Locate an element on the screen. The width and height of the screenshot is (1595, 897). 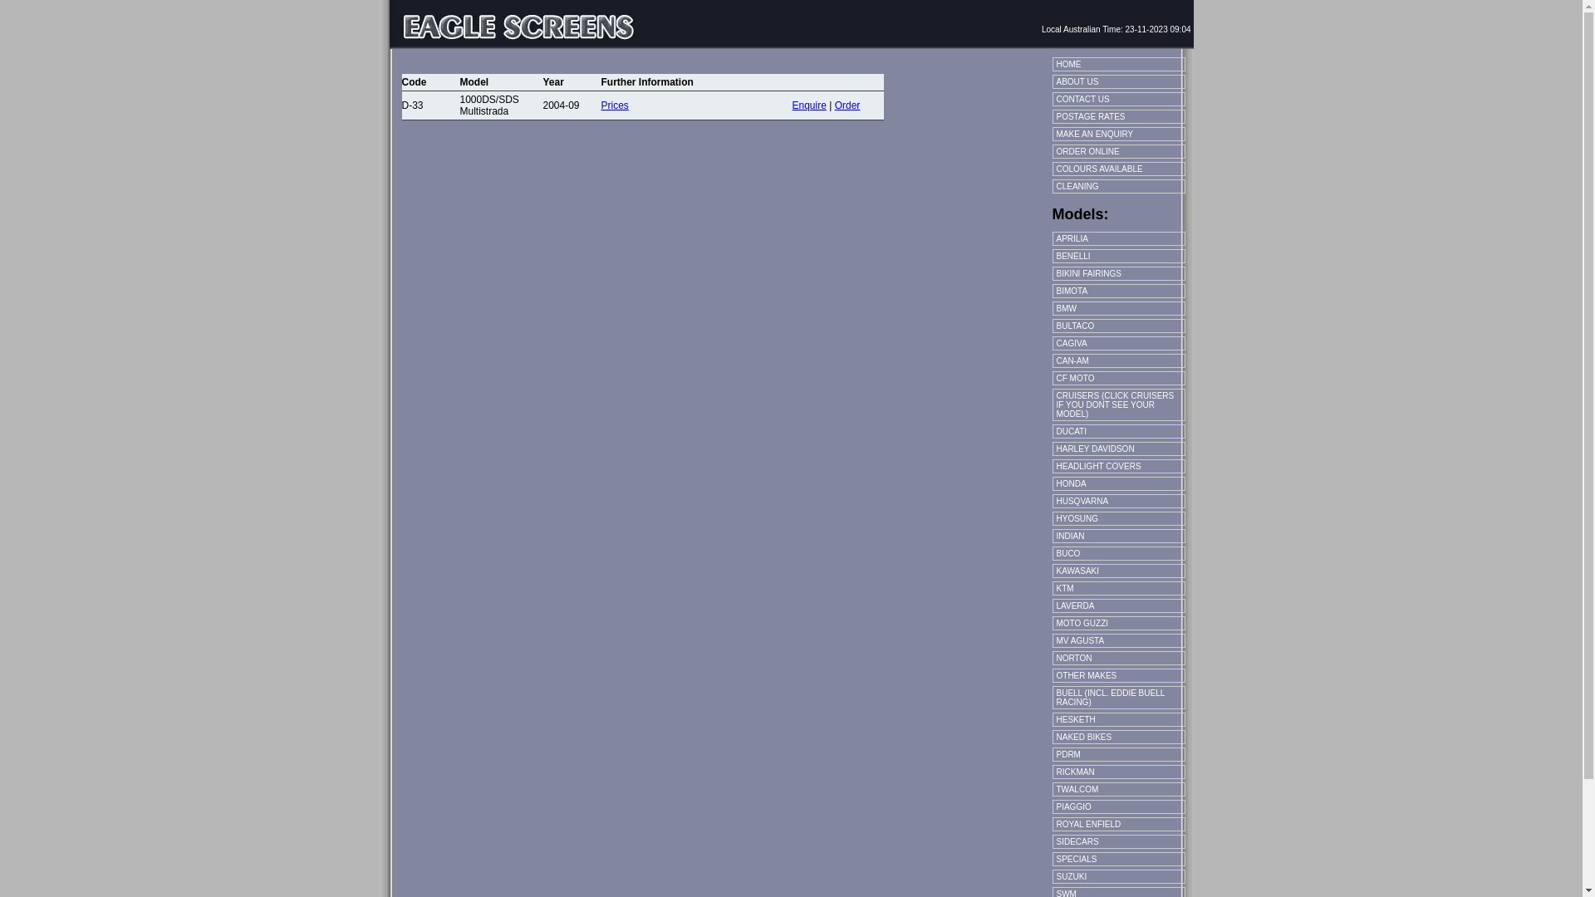
KAWASAKI is located at coordinates (1118, 571).